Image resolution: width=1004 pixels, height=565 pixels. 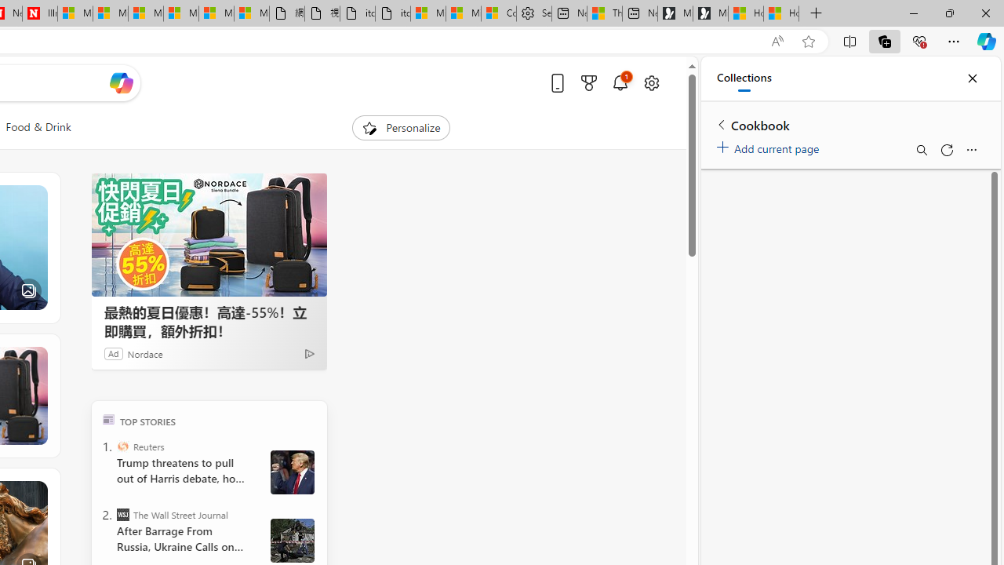 I want to click on Notifications, so click(x=620, y=82).